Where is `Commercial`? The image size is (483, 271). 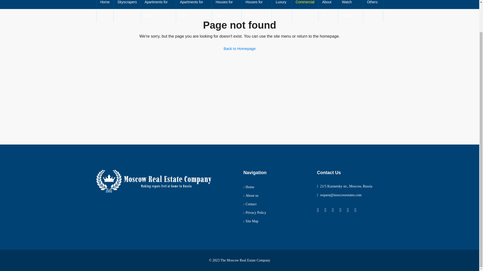
Commercial is located at coordinates (305, 4).